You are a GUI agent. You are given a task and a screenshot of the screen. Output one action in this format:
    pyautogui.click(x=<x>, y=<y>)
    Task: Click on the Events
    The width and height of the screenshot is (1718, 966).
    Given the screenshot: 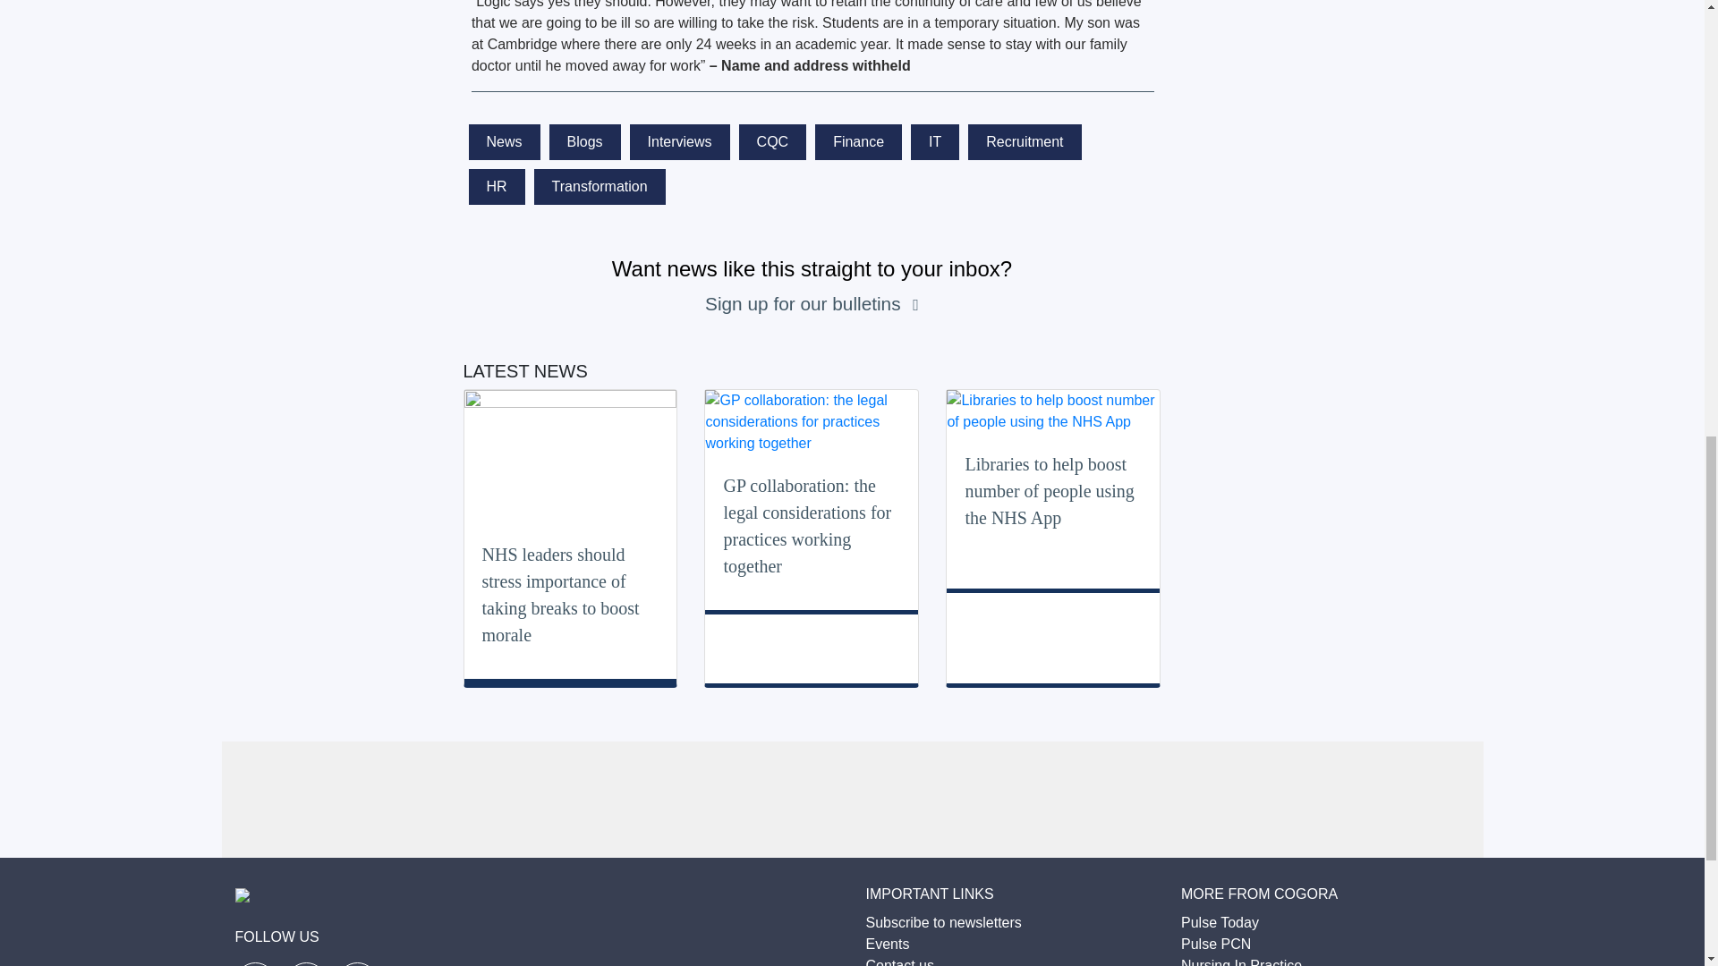 What is the action you would take?
    pyautogui.click(x=888, y=943)
    